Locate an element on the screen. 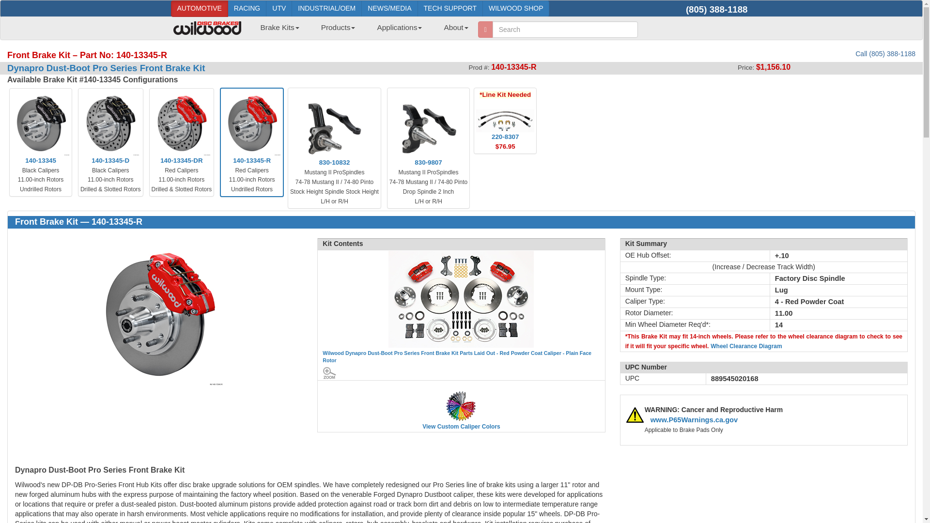 Image resolution: width=930 pixels, height=523 pixels. Brake Kits is located at coordinates (279, 31).